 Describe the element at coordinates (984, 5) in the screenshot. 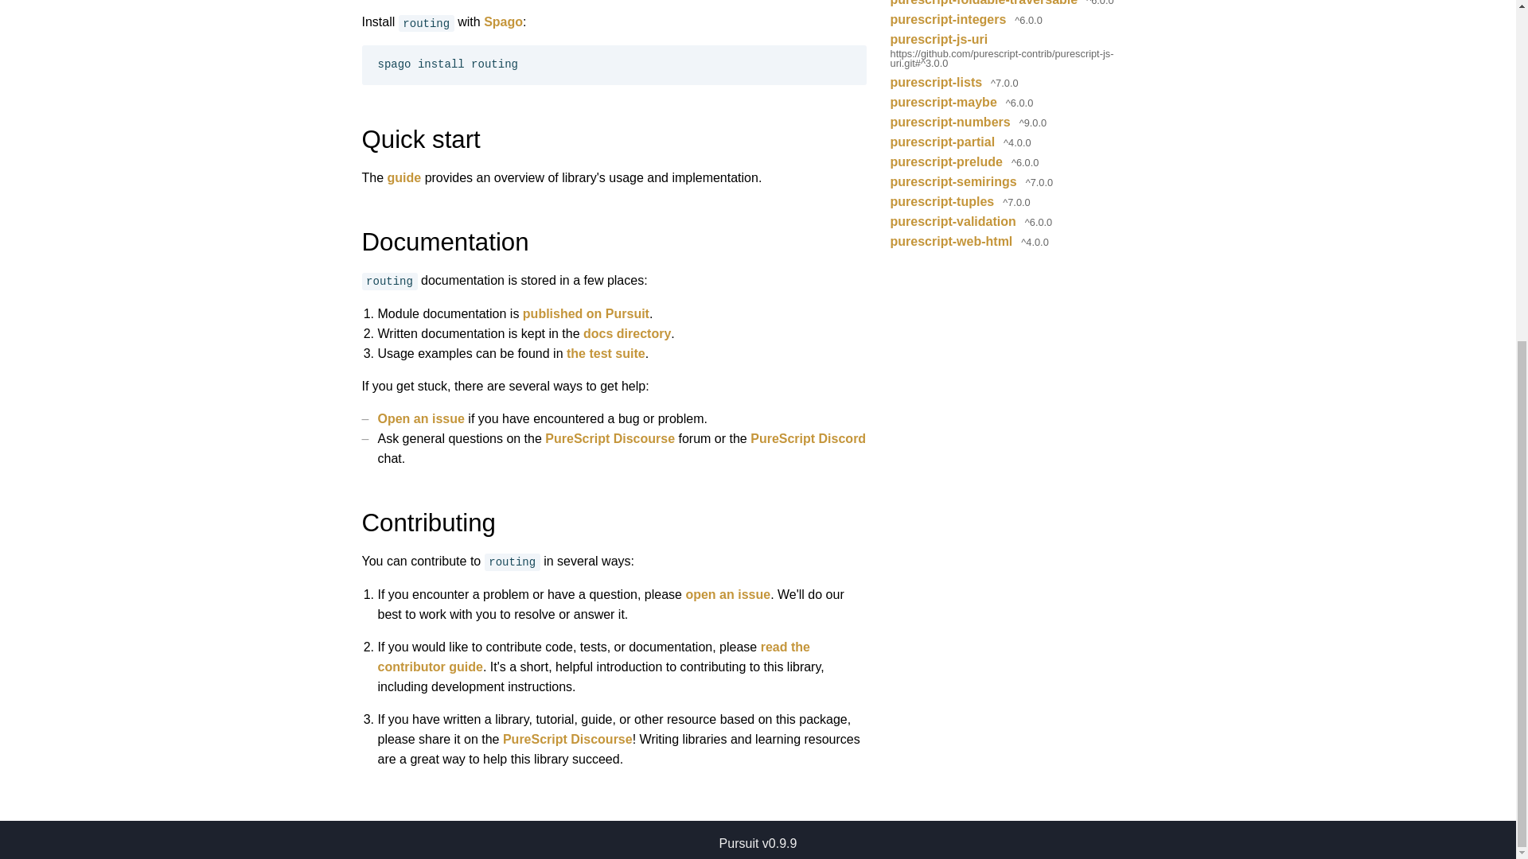

I see `purescript-foldable-traversable` at that location.